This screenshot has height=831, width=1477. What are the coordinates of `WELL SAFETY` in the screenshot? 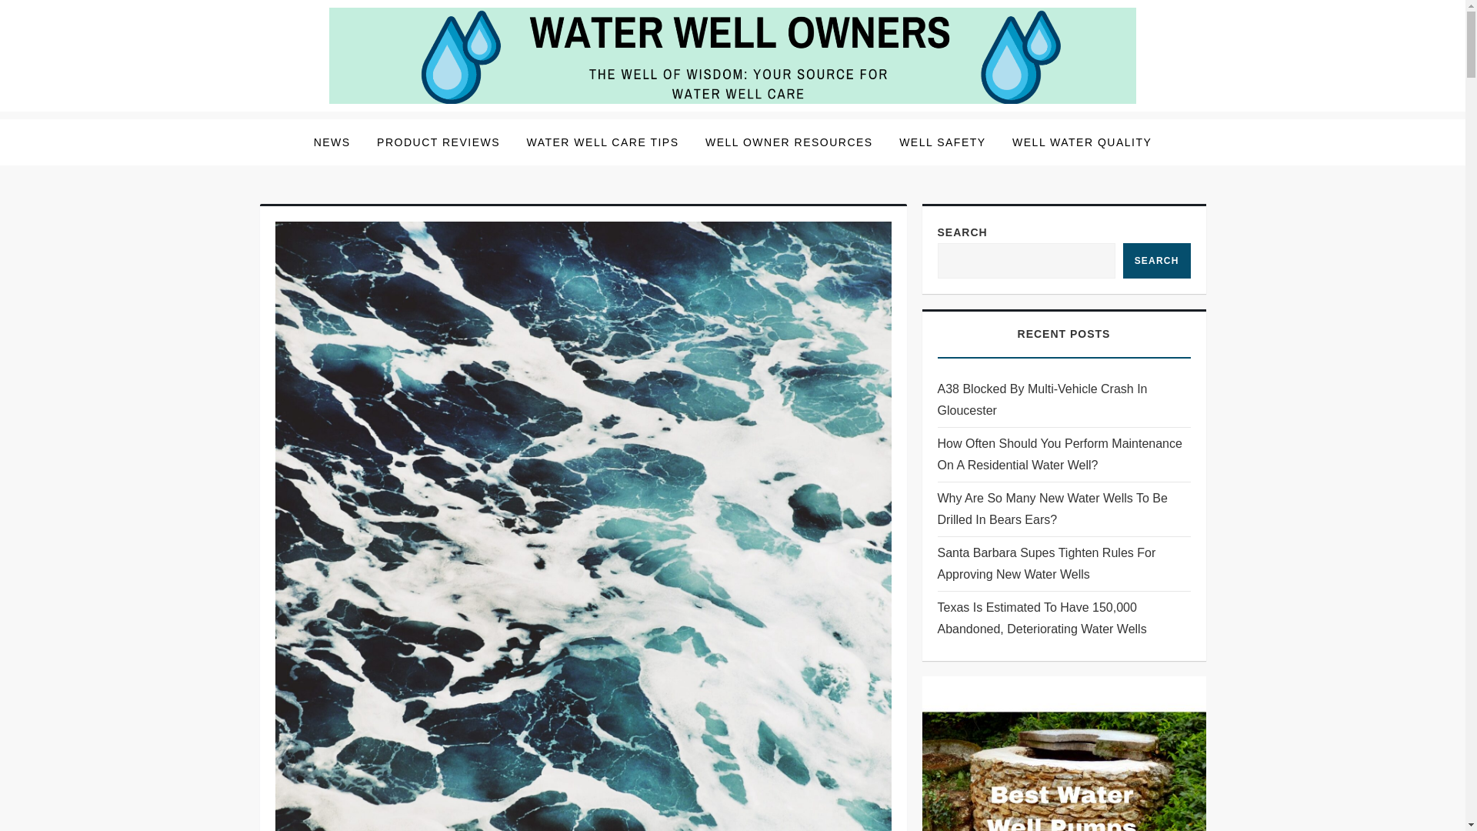 It's located at (942, 142).